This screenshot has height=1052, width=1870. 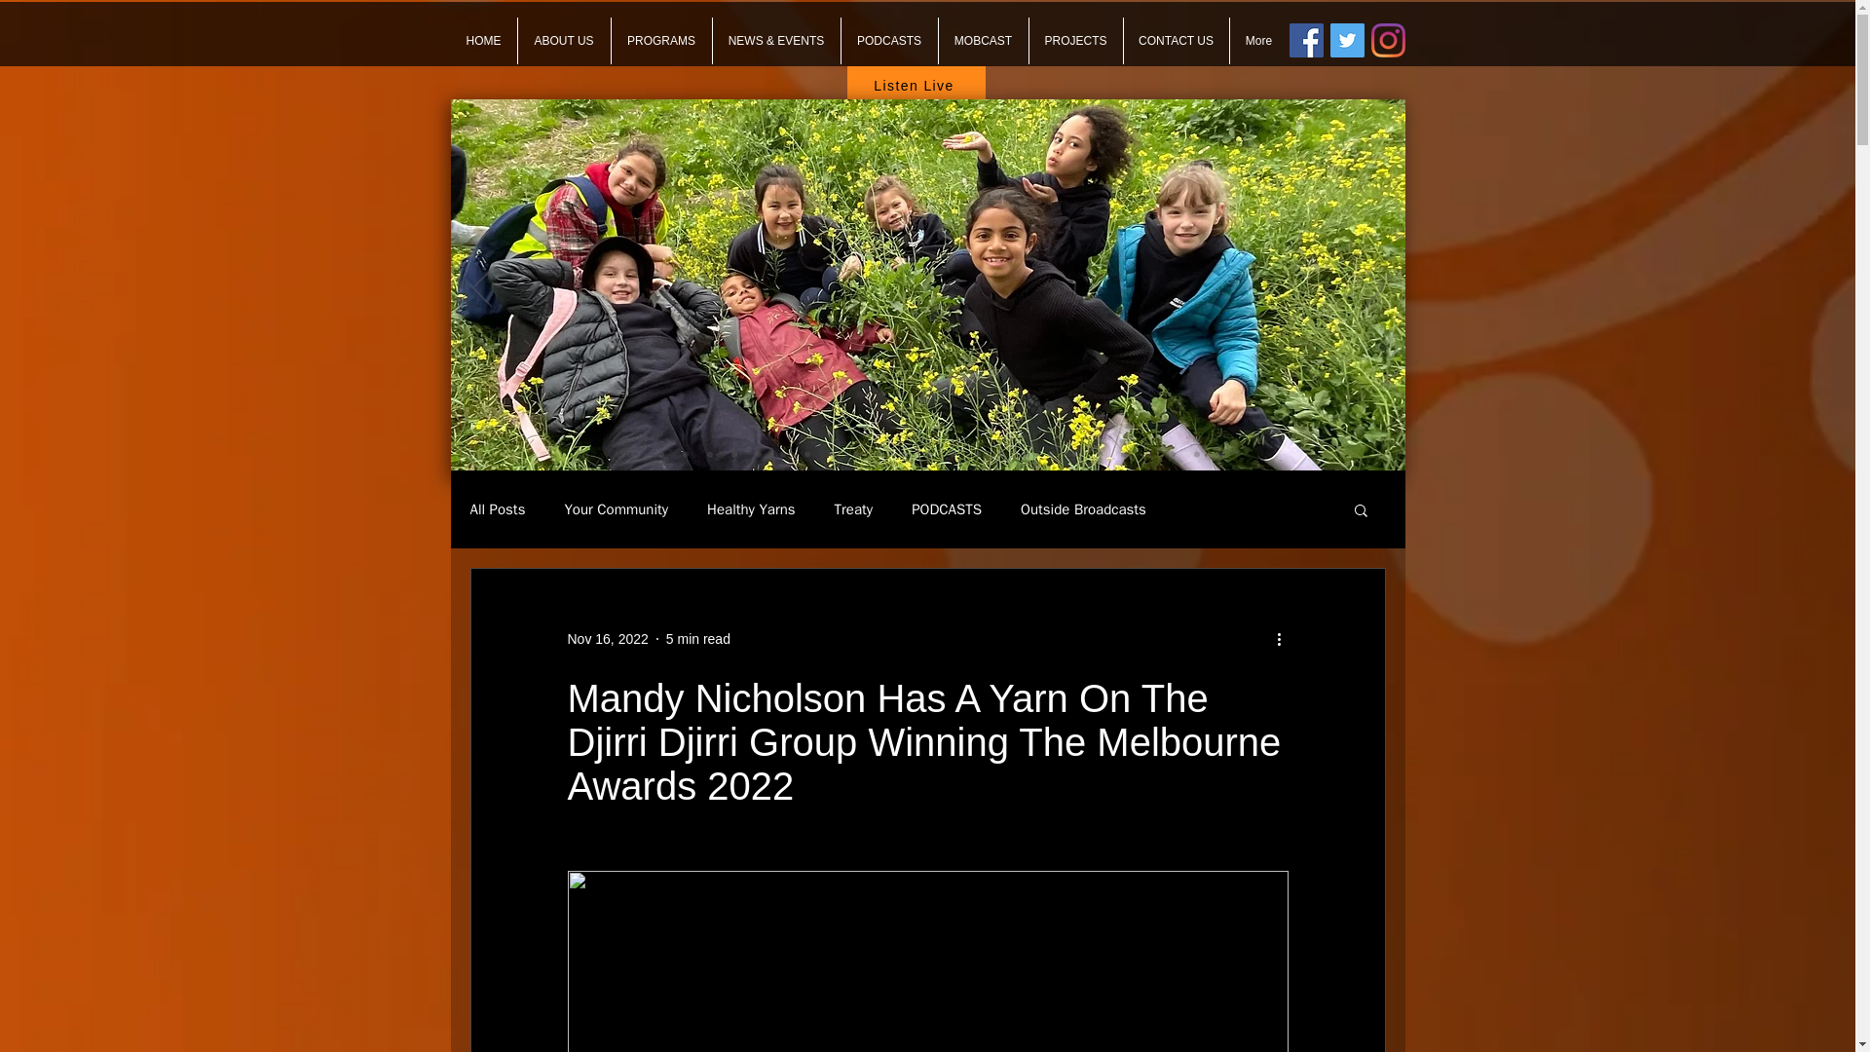 I want to click on CONTACT US, so click(x=1176, y=41).